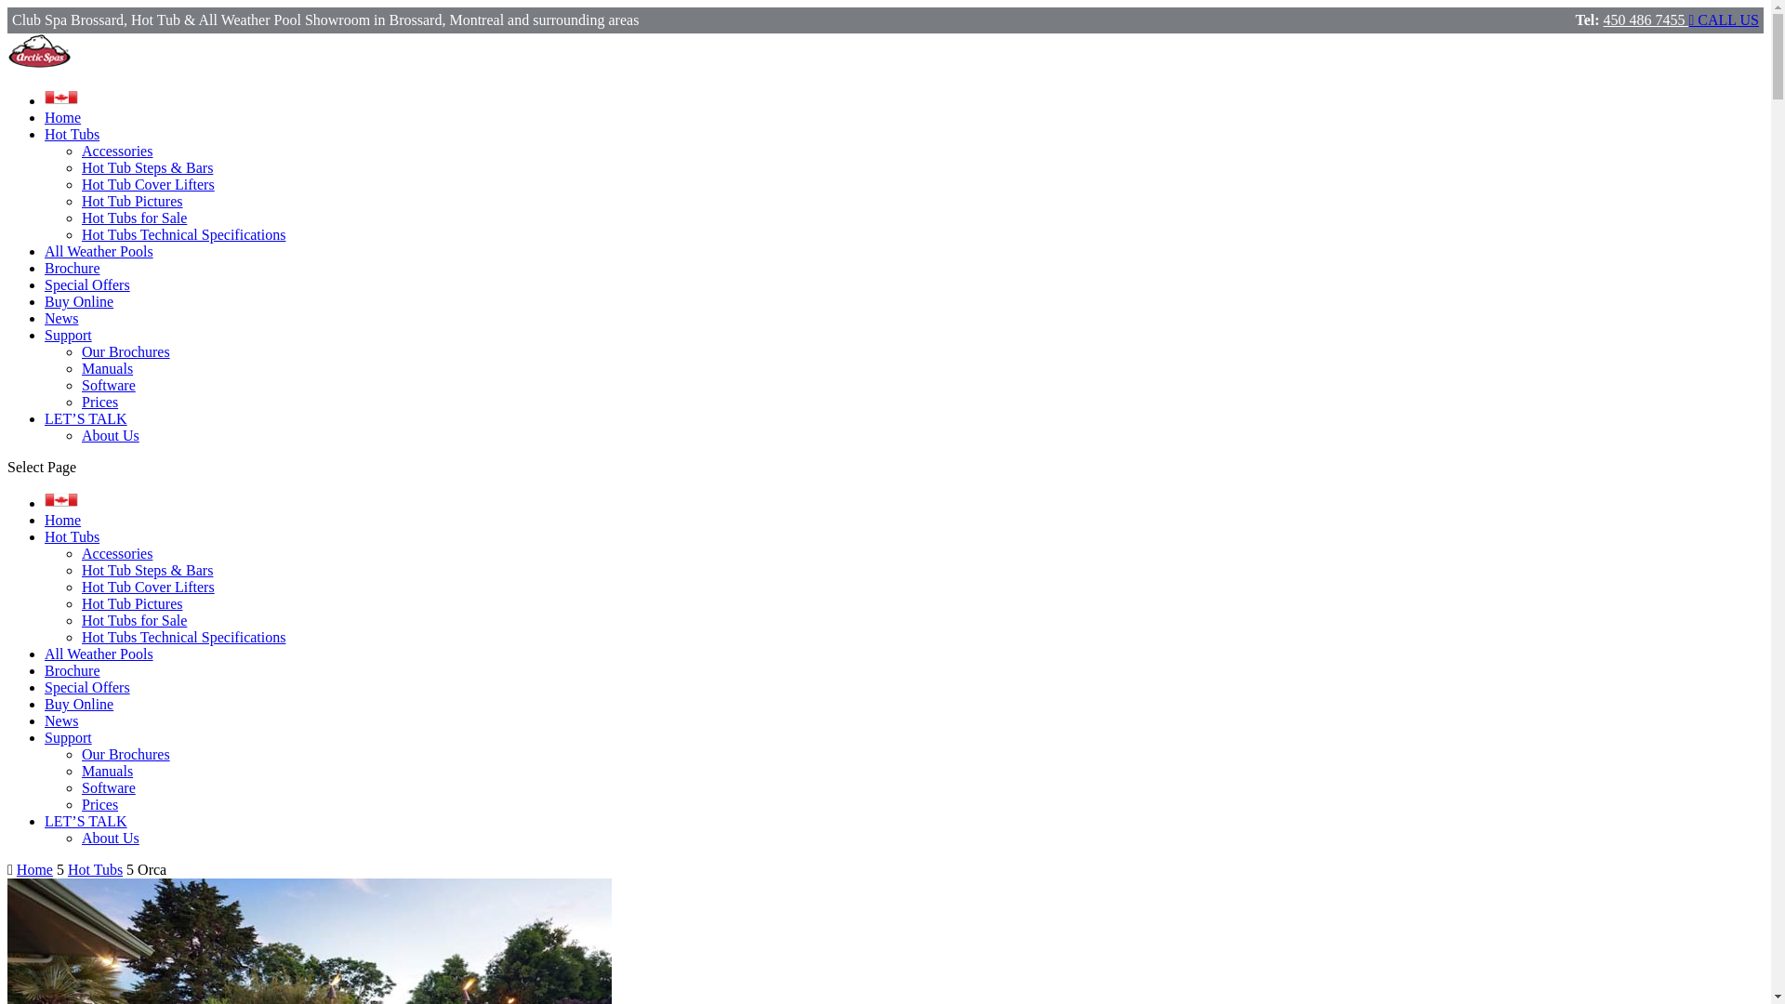 This screenshot has height=1004, width=1785. Describe the element at coordinates (61, 721) in the screenshot. I see `News` at that location.